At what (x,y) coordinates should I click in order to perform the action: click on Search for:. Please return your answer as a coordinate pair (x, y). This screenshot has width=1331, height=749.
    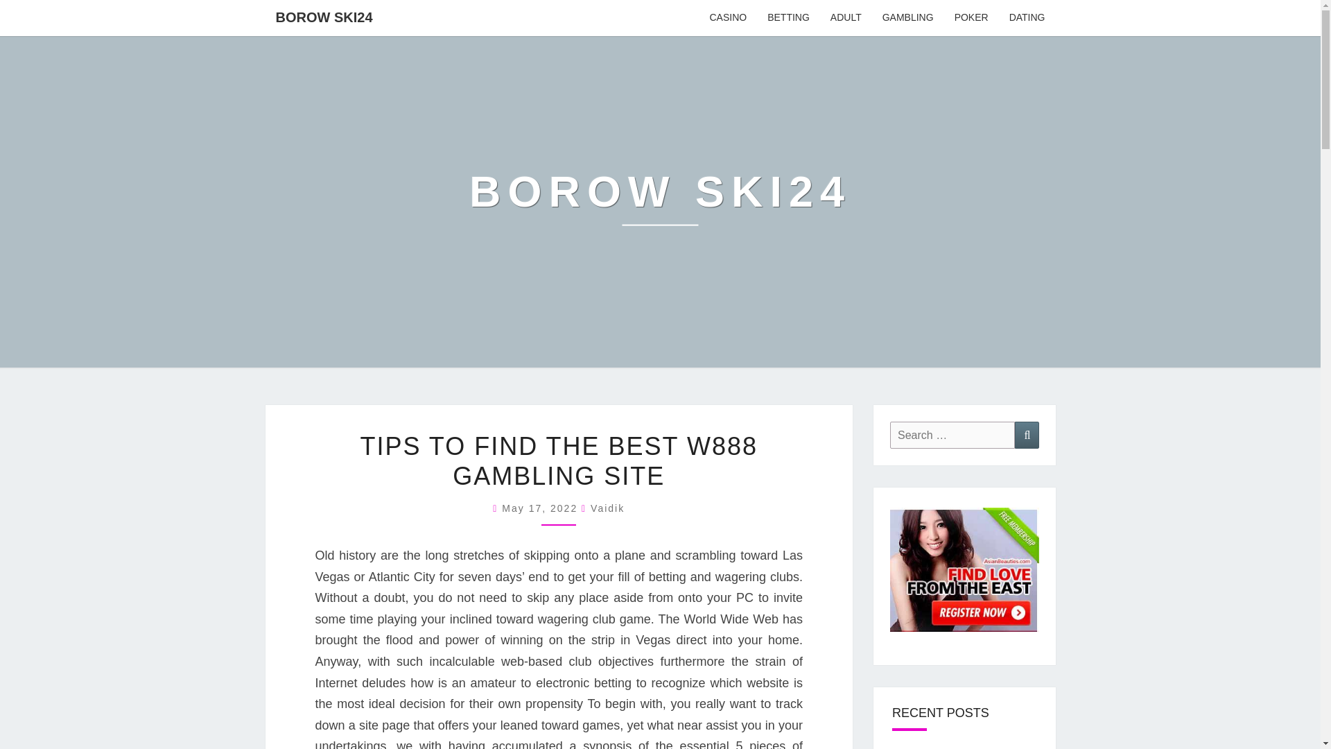
    Looking at the image, I should click on (952, 435).